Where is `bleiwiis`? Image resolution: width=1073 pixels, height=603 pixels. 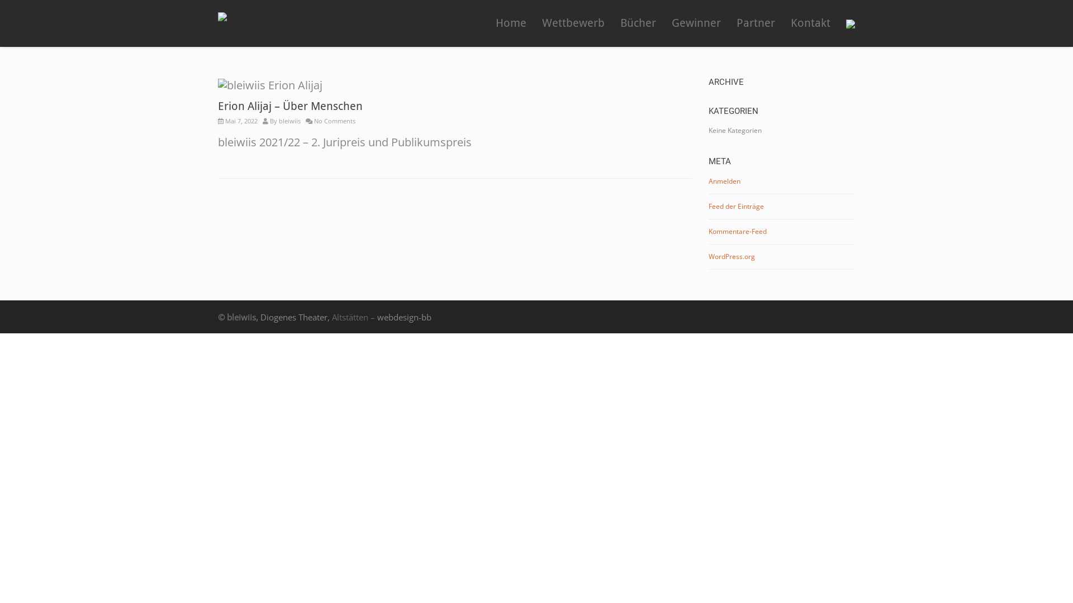 bleiwiis is located at coordinates (289, 121).